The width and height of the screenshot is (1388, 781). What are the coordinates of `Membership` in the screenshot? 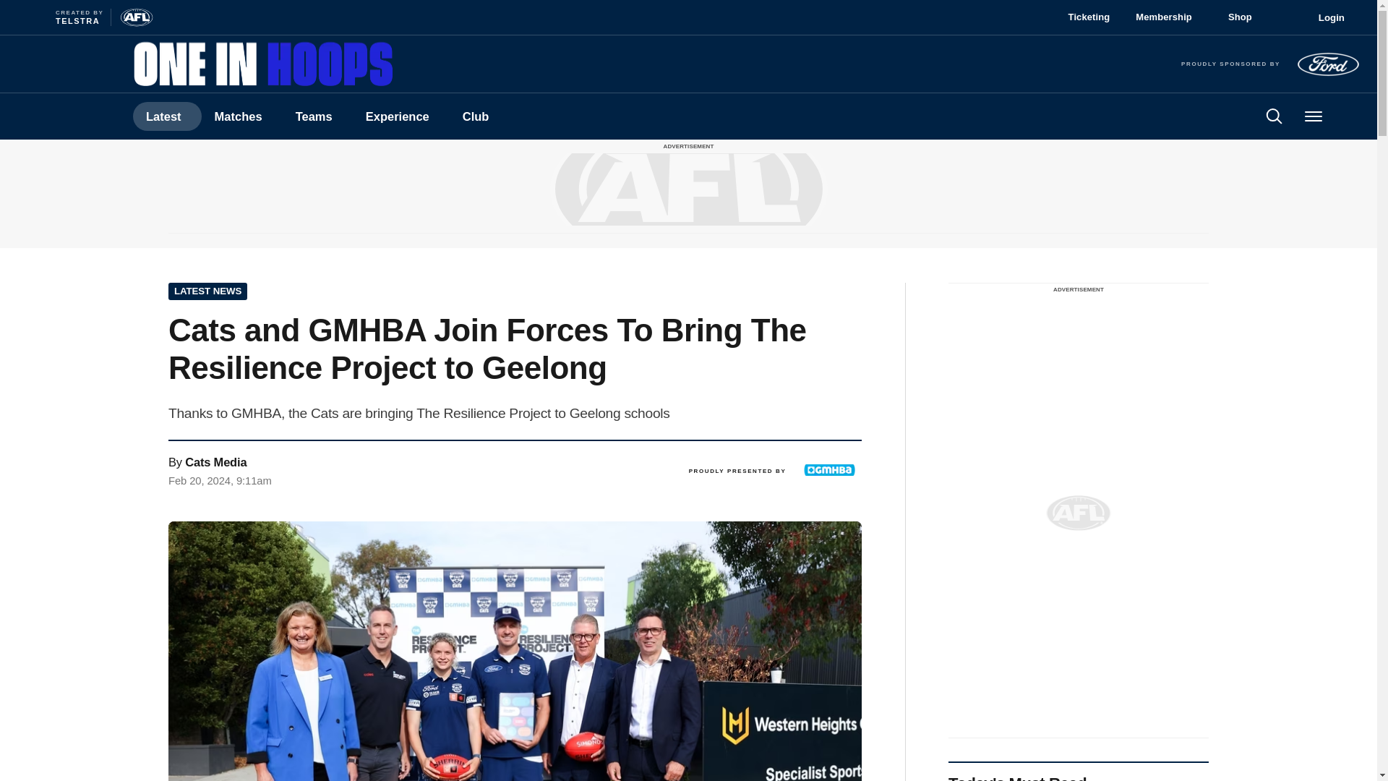 It's located at (167, 116).